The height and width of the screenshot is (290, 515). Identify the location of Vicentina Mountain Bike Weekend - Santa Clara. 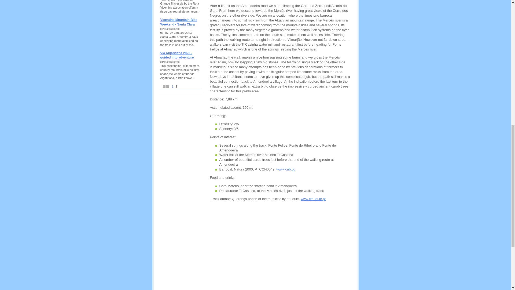
(179, 22).